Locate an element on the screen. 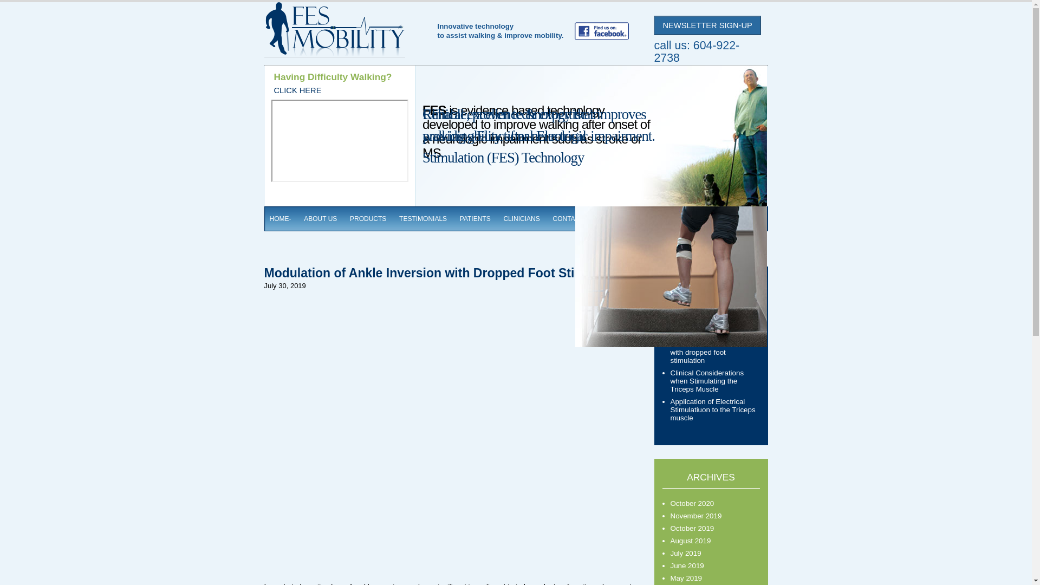  CONTACT US is located at coordinates (573, 219).